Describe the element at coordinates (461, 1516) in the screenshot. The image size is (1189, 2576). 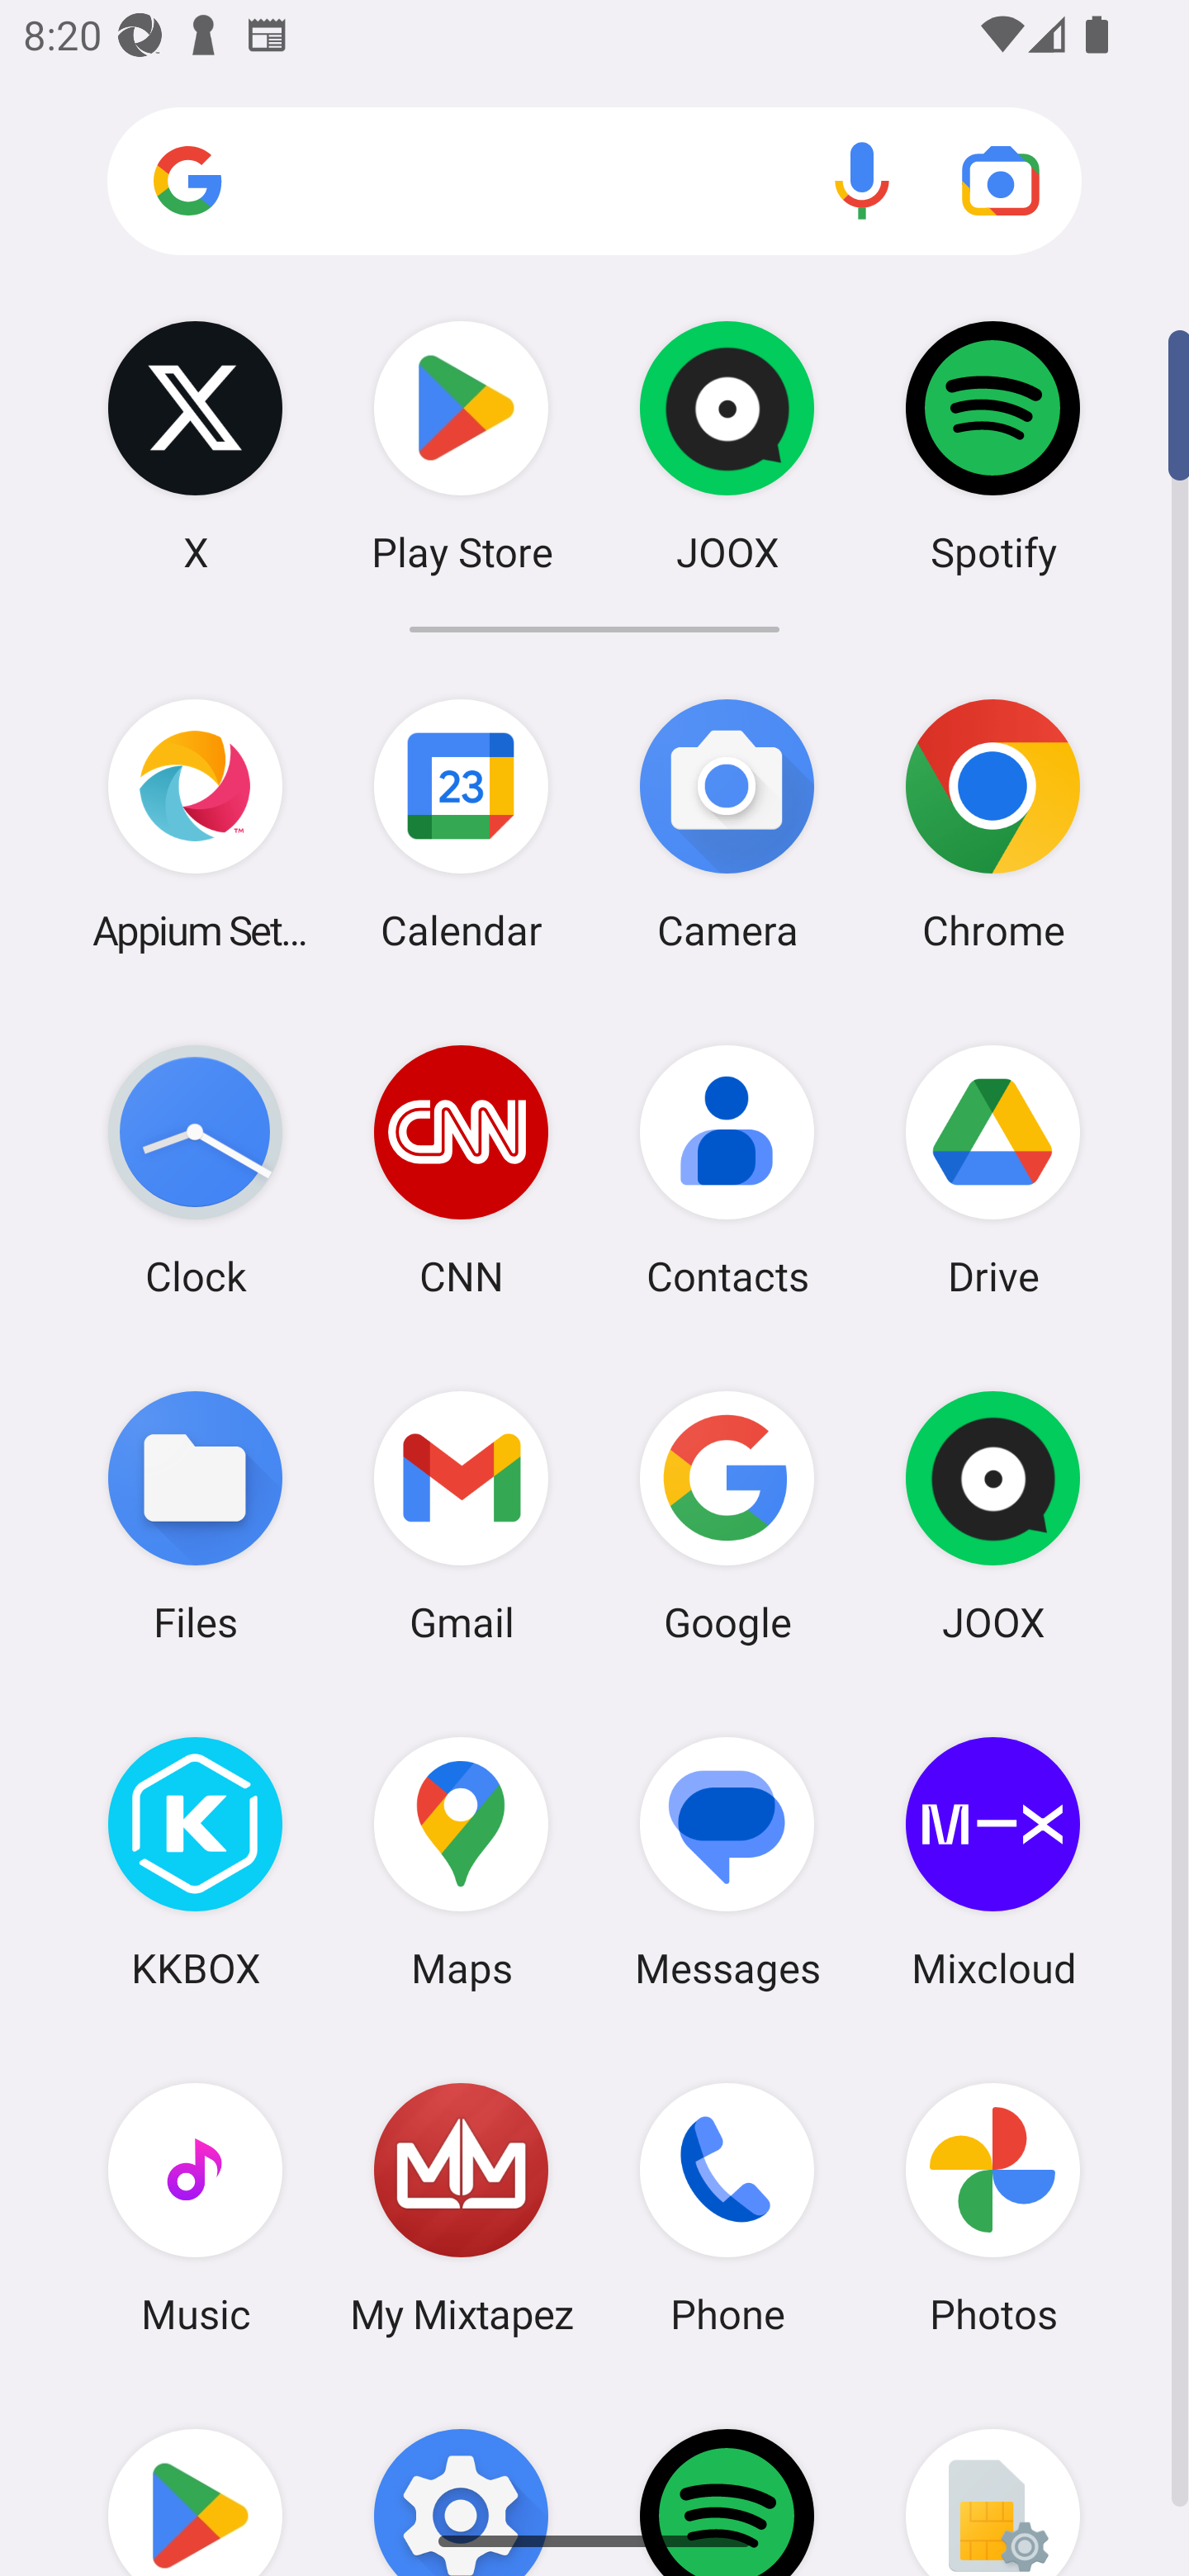
I see `Gmail` at that location.